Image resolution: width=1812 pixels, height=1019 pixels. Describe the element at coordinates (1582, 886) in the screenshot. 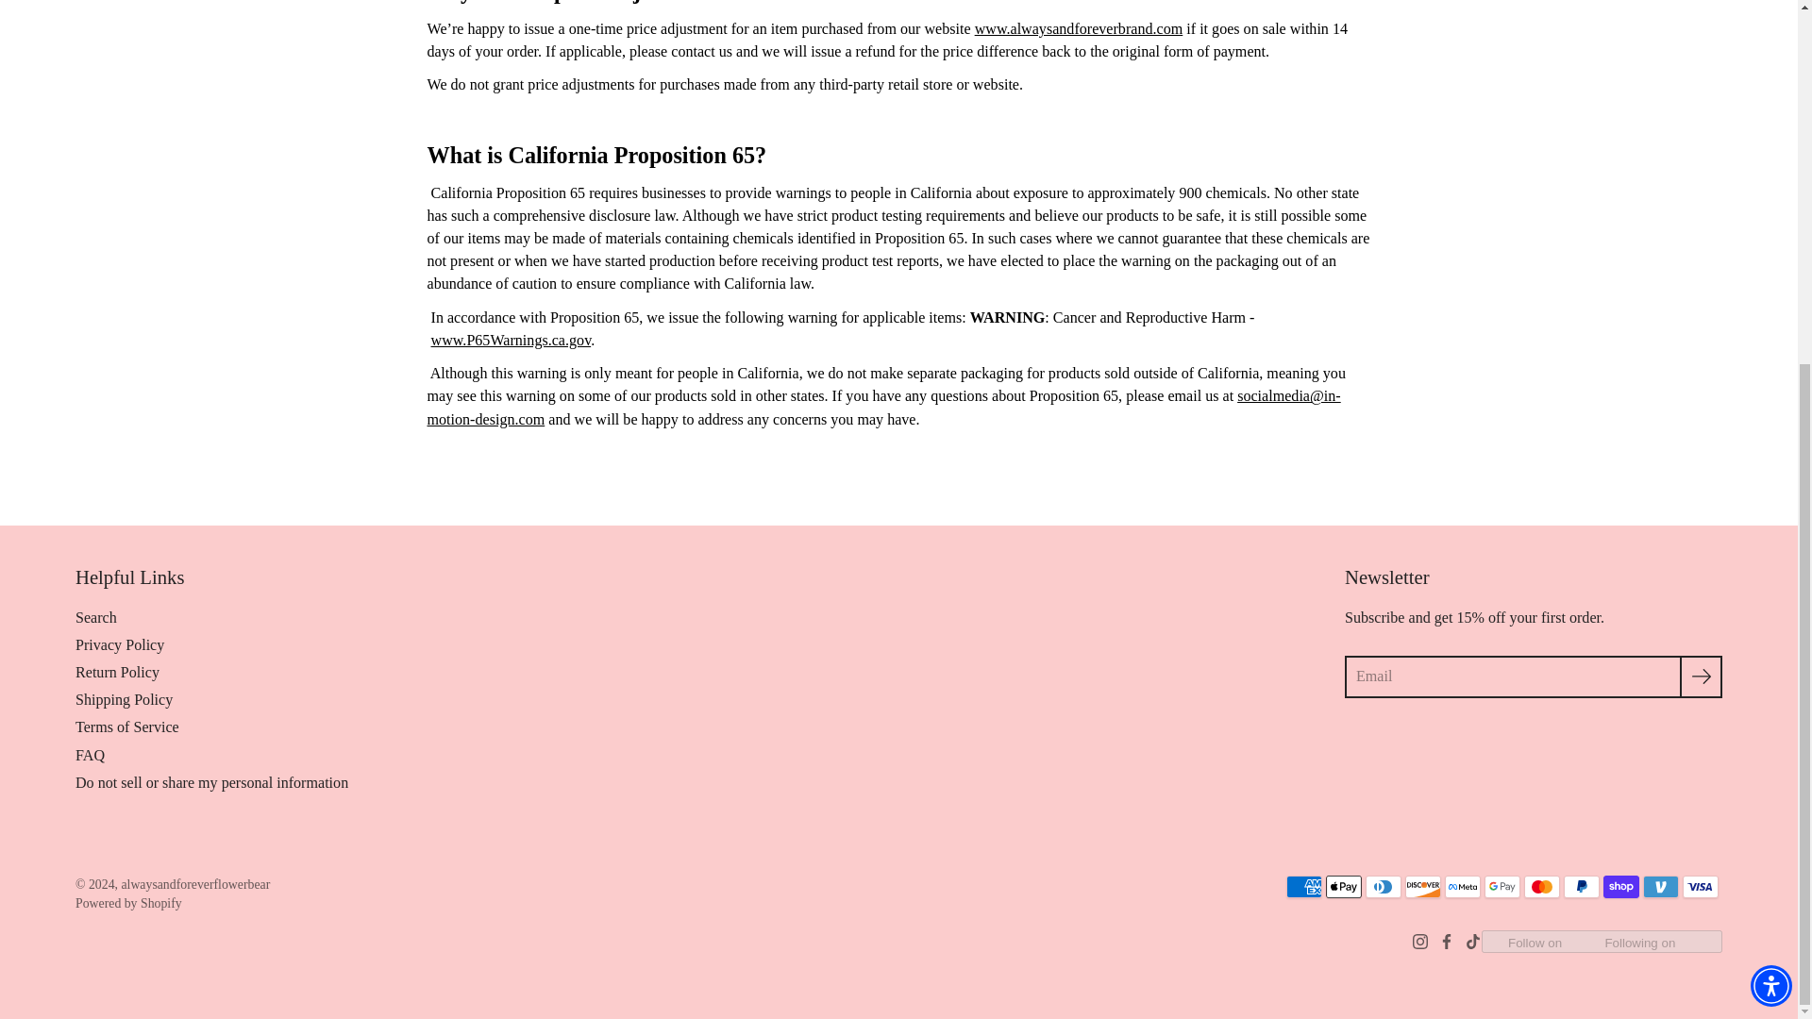

I see `PayPal` at that location.